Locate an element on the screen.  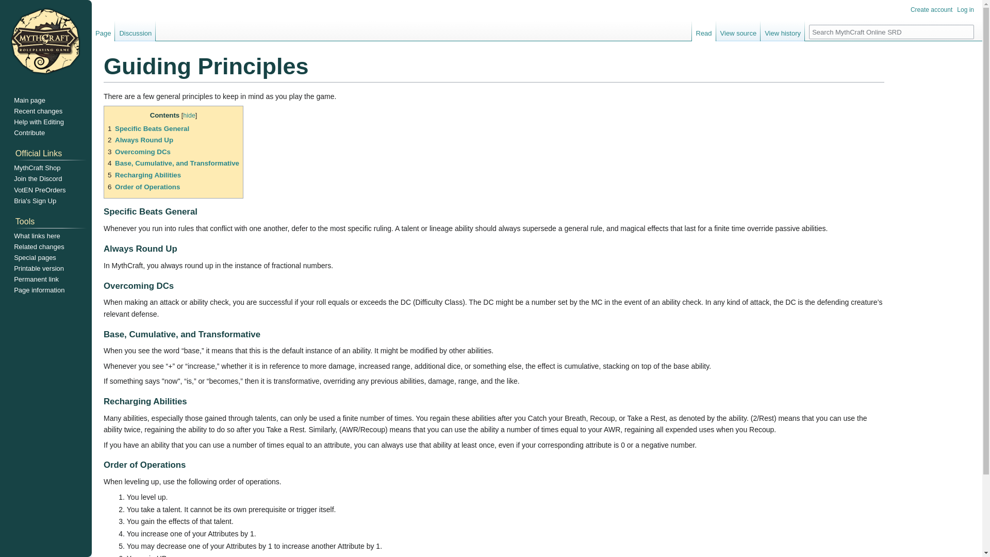
Bria's Sign Up is located at coordinates (35, 201).